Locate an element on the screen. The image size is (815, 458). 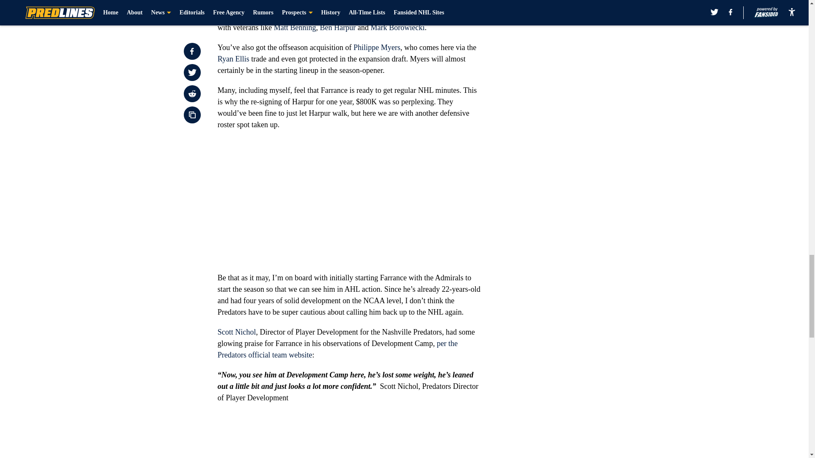
per the Predators official team website is located at coordinates (337, 349).